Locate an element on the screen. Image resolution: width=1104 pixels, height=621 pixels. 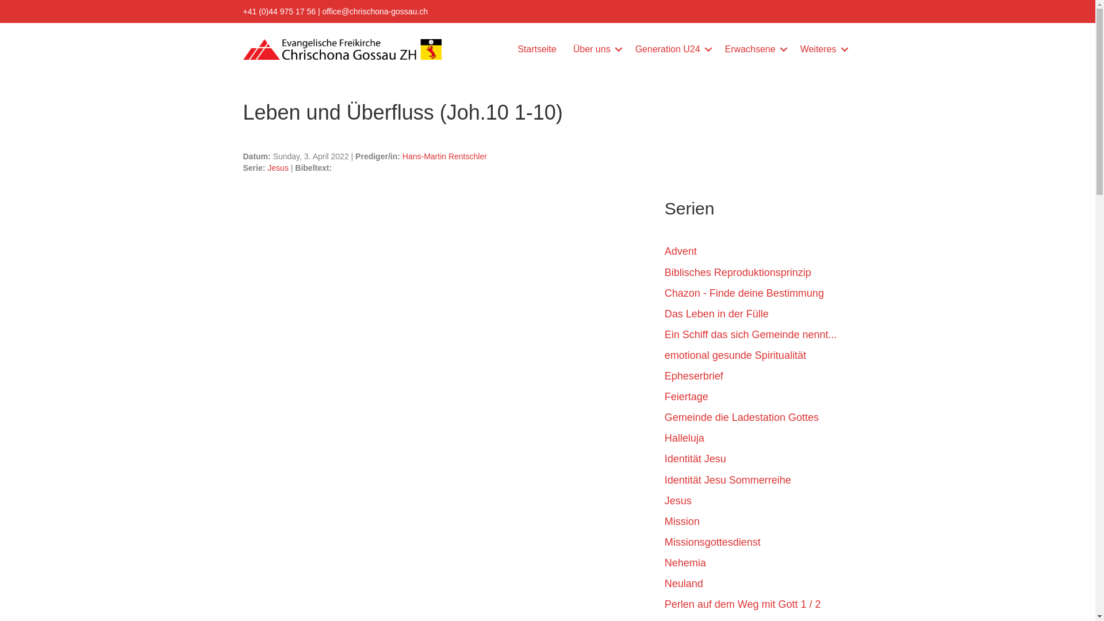
Biblisches Reproduktionsprinzip is located at coordinates (759, 275).